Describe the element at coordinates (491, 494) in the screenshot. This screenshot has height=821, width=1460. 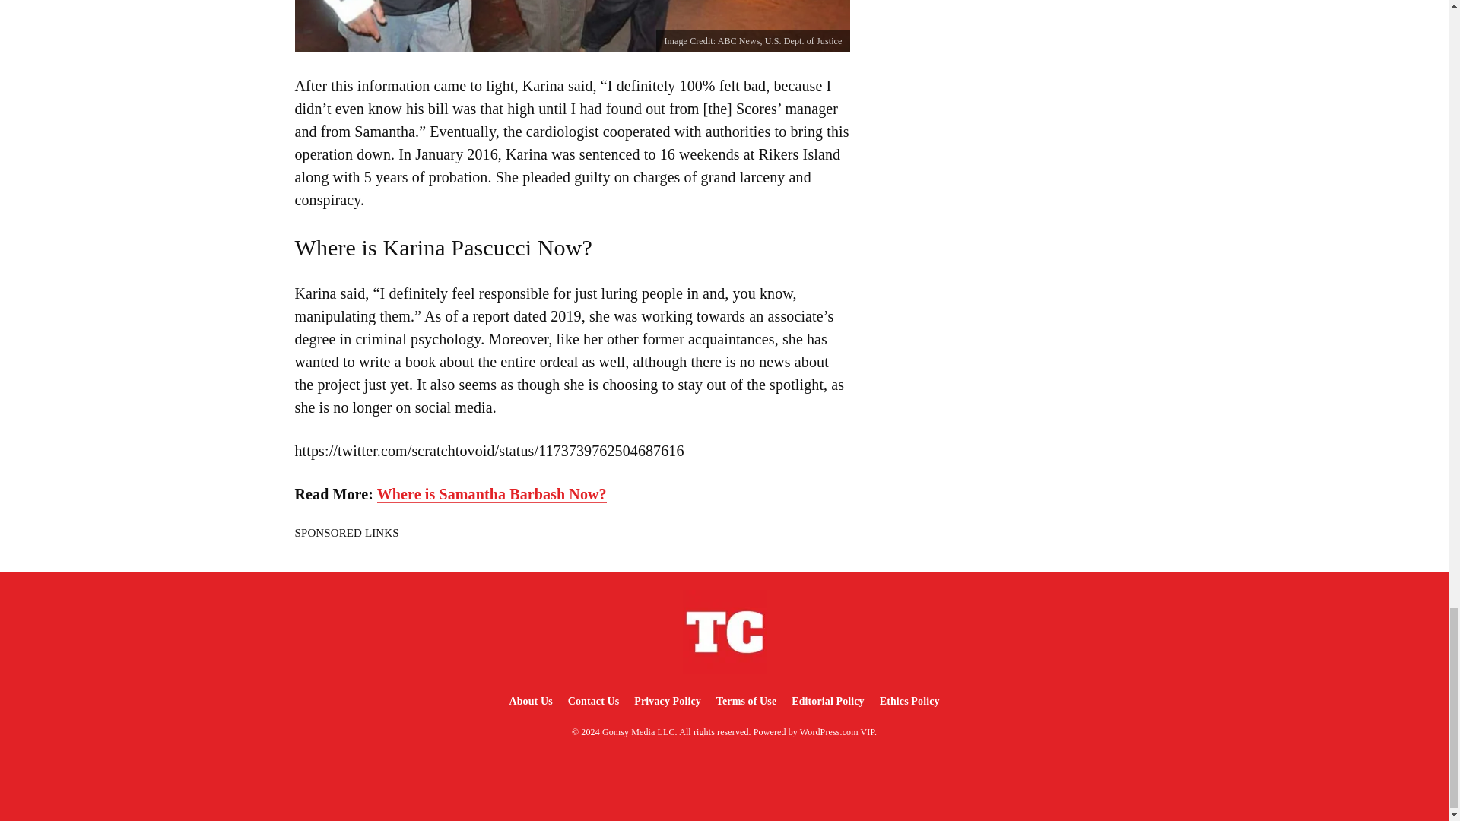
I see `Where is Samantha Barbash Now?` at that location.